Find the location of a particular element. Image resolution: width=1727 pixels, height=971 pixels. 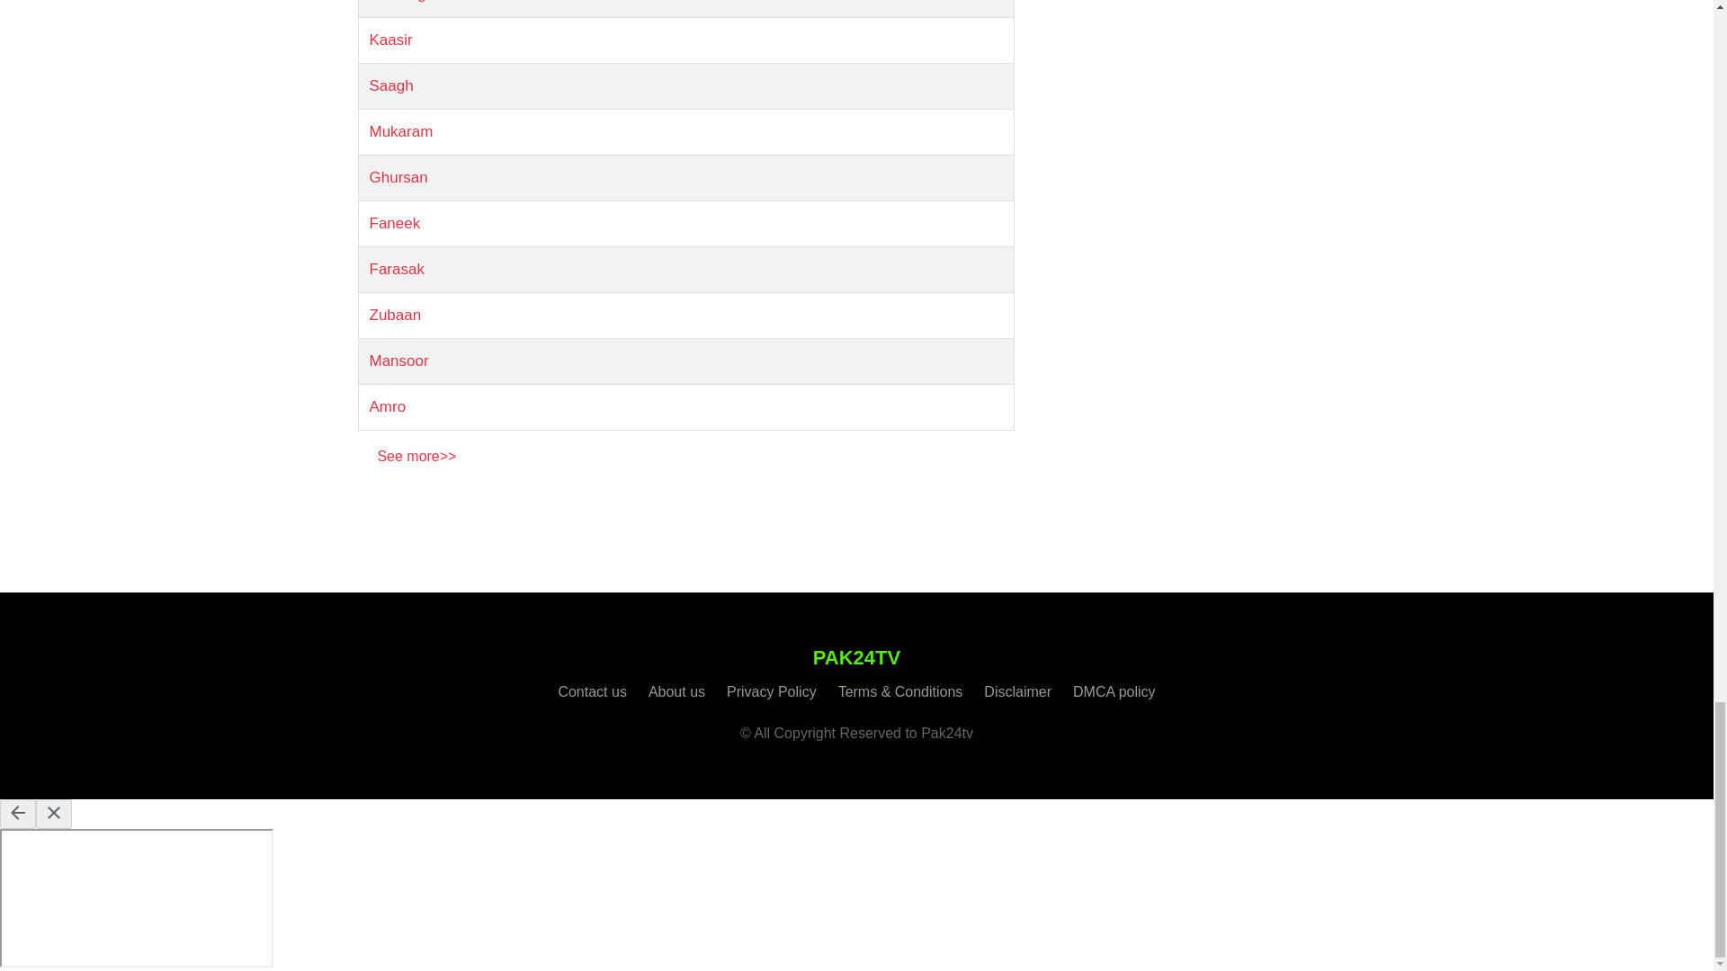

Privacy Policy is located at coordinates (772, 691).